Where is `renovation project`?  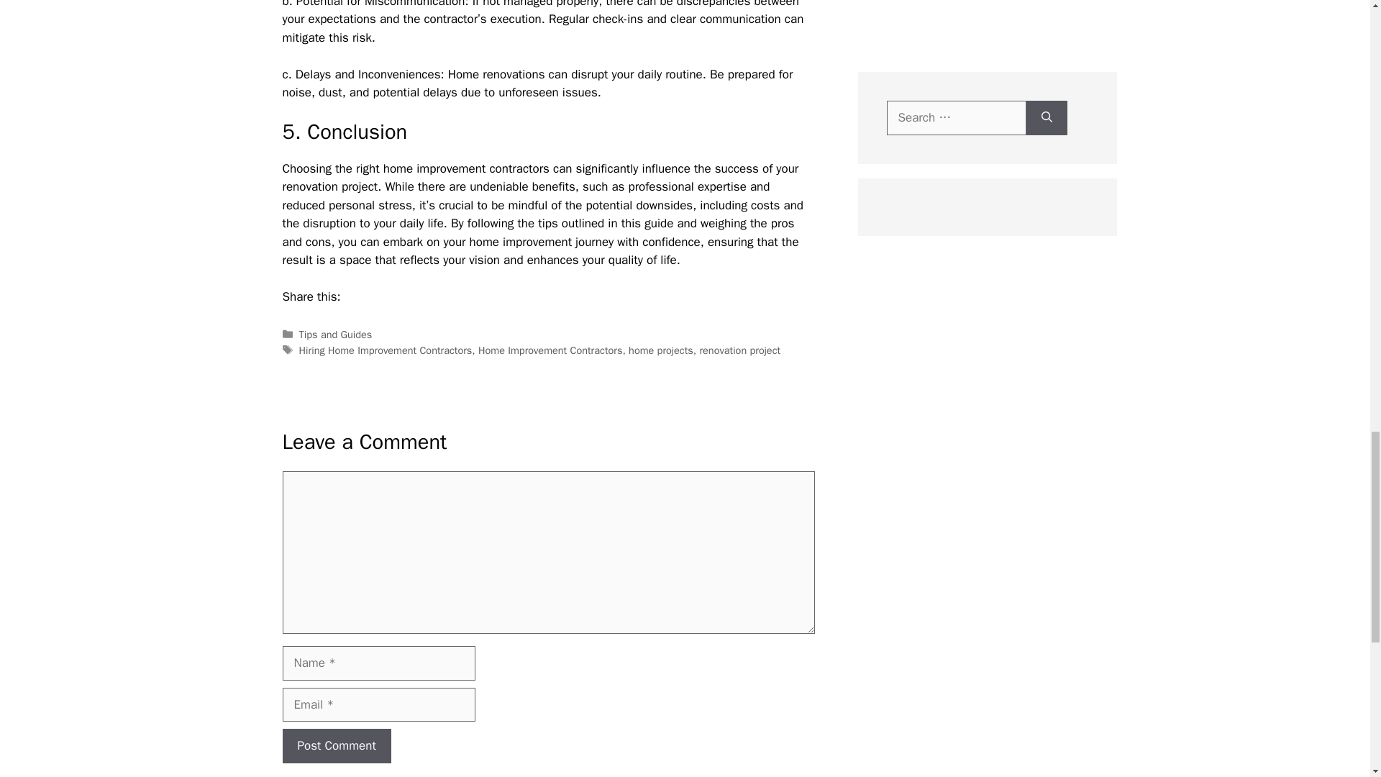
renovation project is located at coordinates (739, 350).